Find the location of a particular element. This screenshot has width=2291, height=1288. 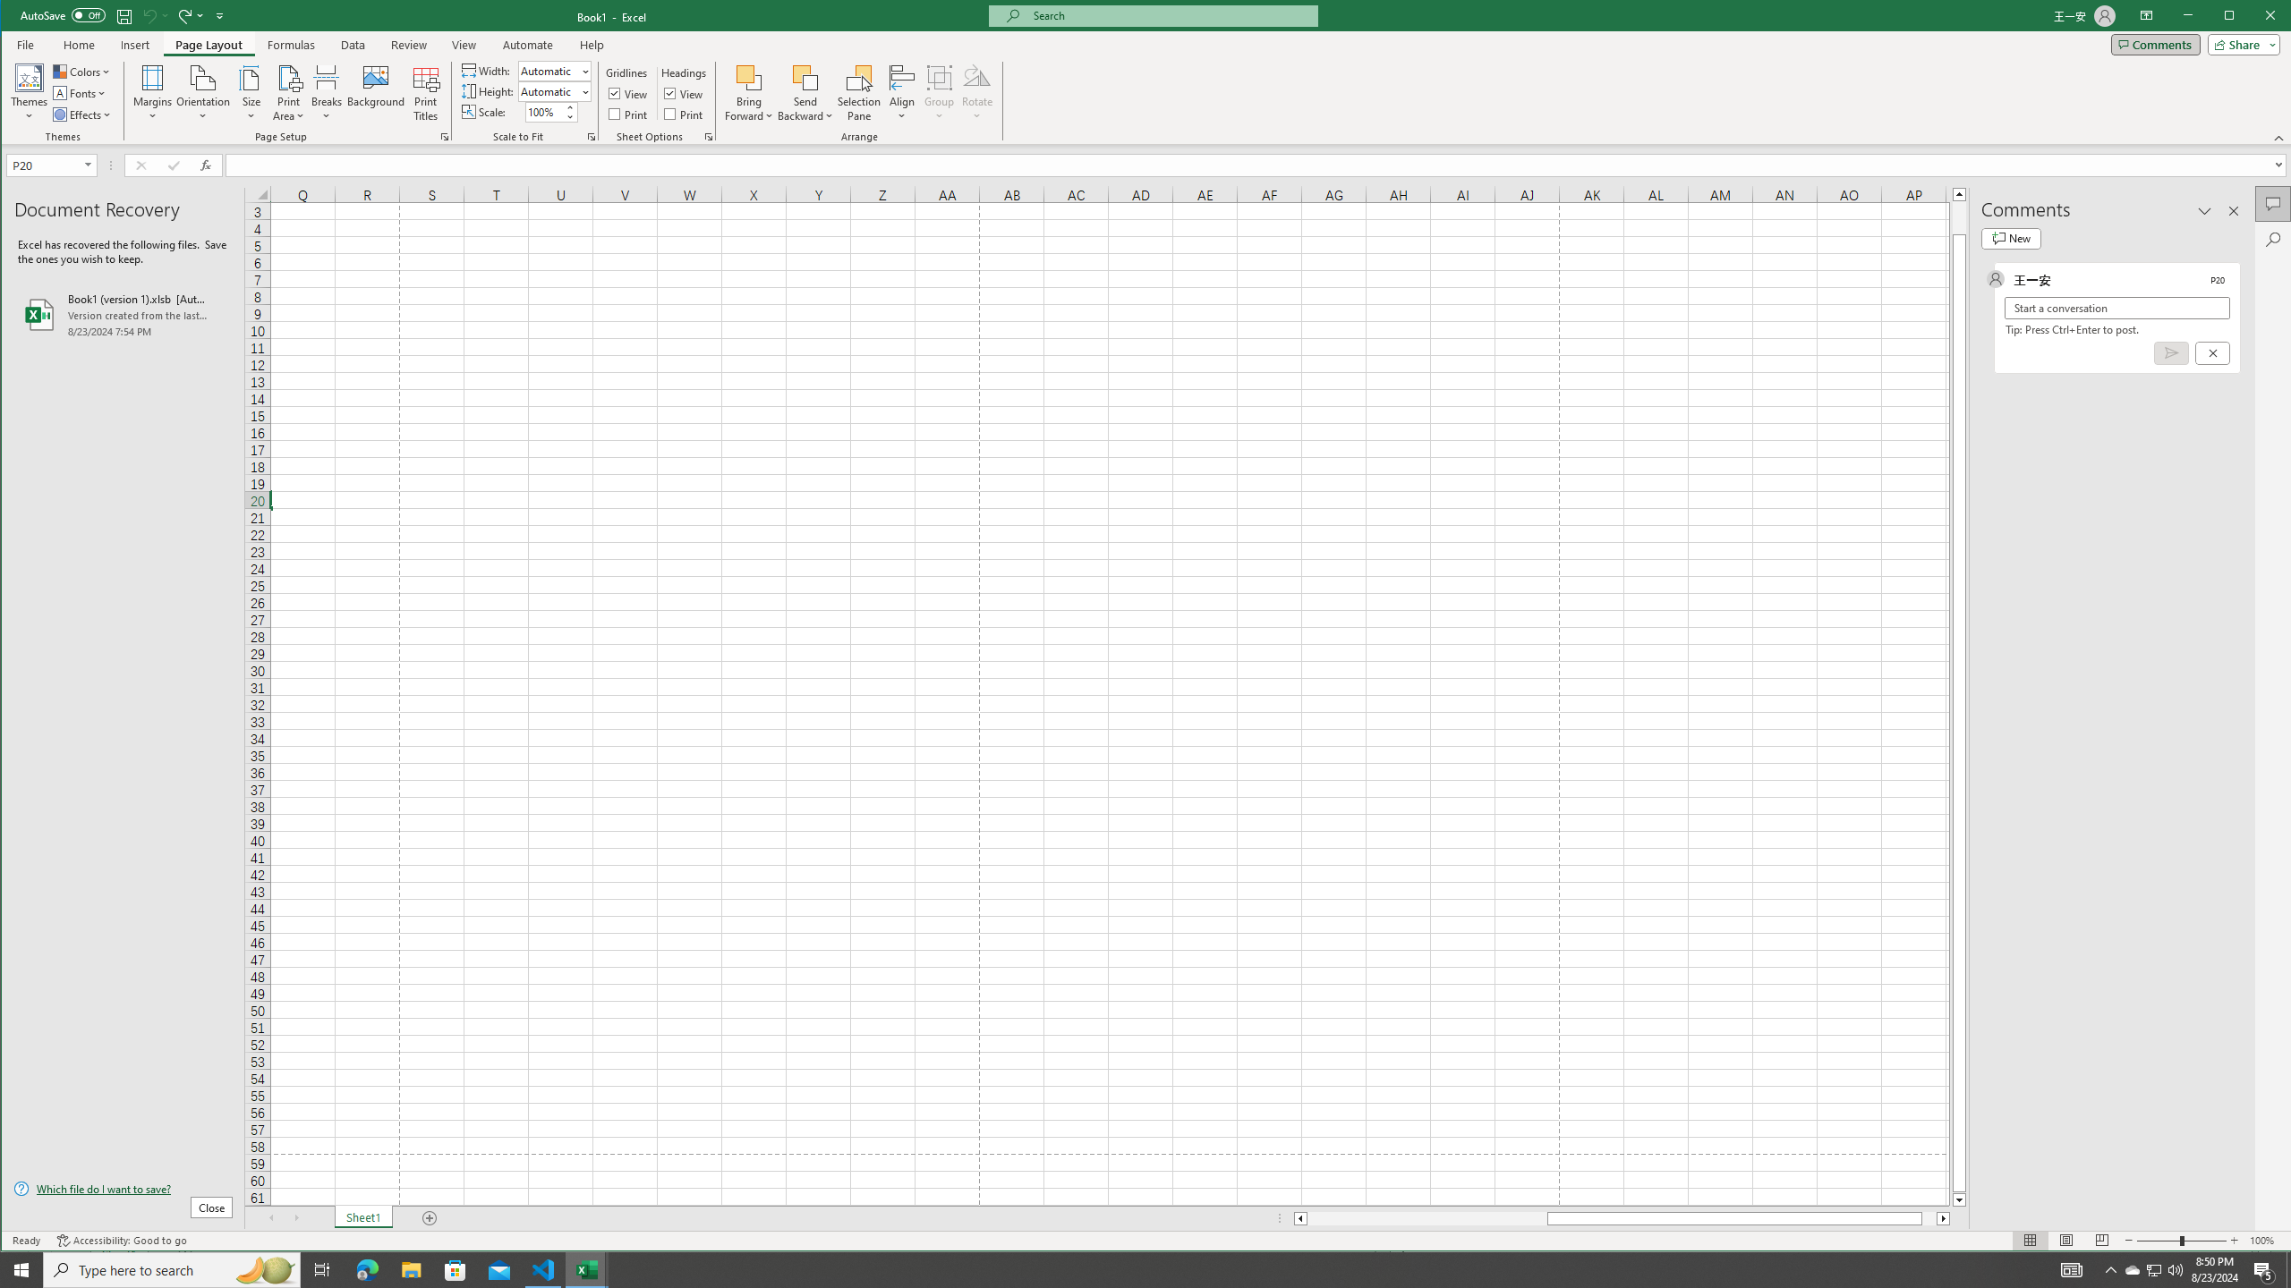

Search highlights icon opens search home window is located at coordinates (2155, 1270).